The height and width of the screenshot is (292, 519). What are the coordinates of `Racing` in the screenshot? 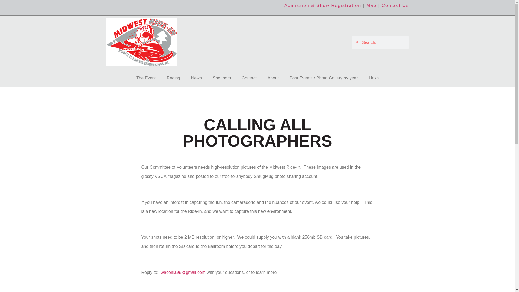 It's located at (174, 78).